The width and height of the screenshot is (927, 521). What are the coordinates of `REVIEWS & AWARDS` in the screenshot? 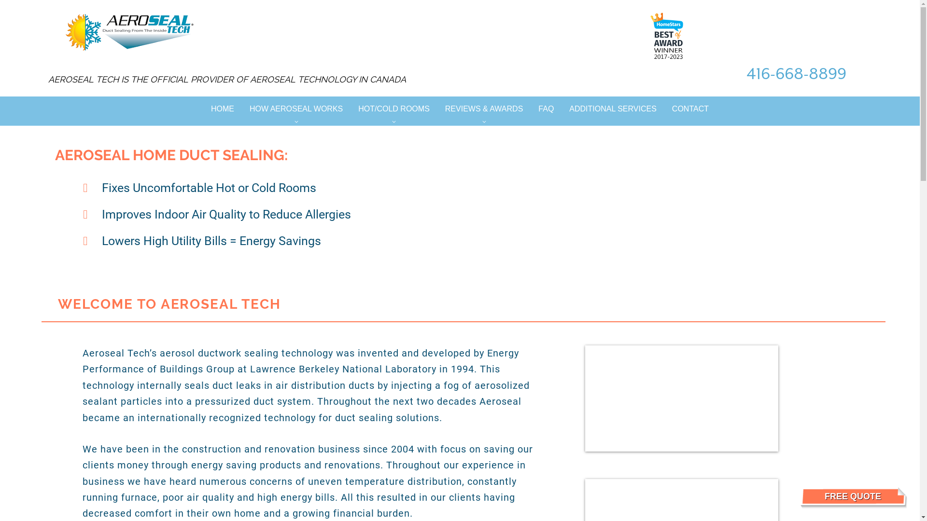 It's located at (484, 109).